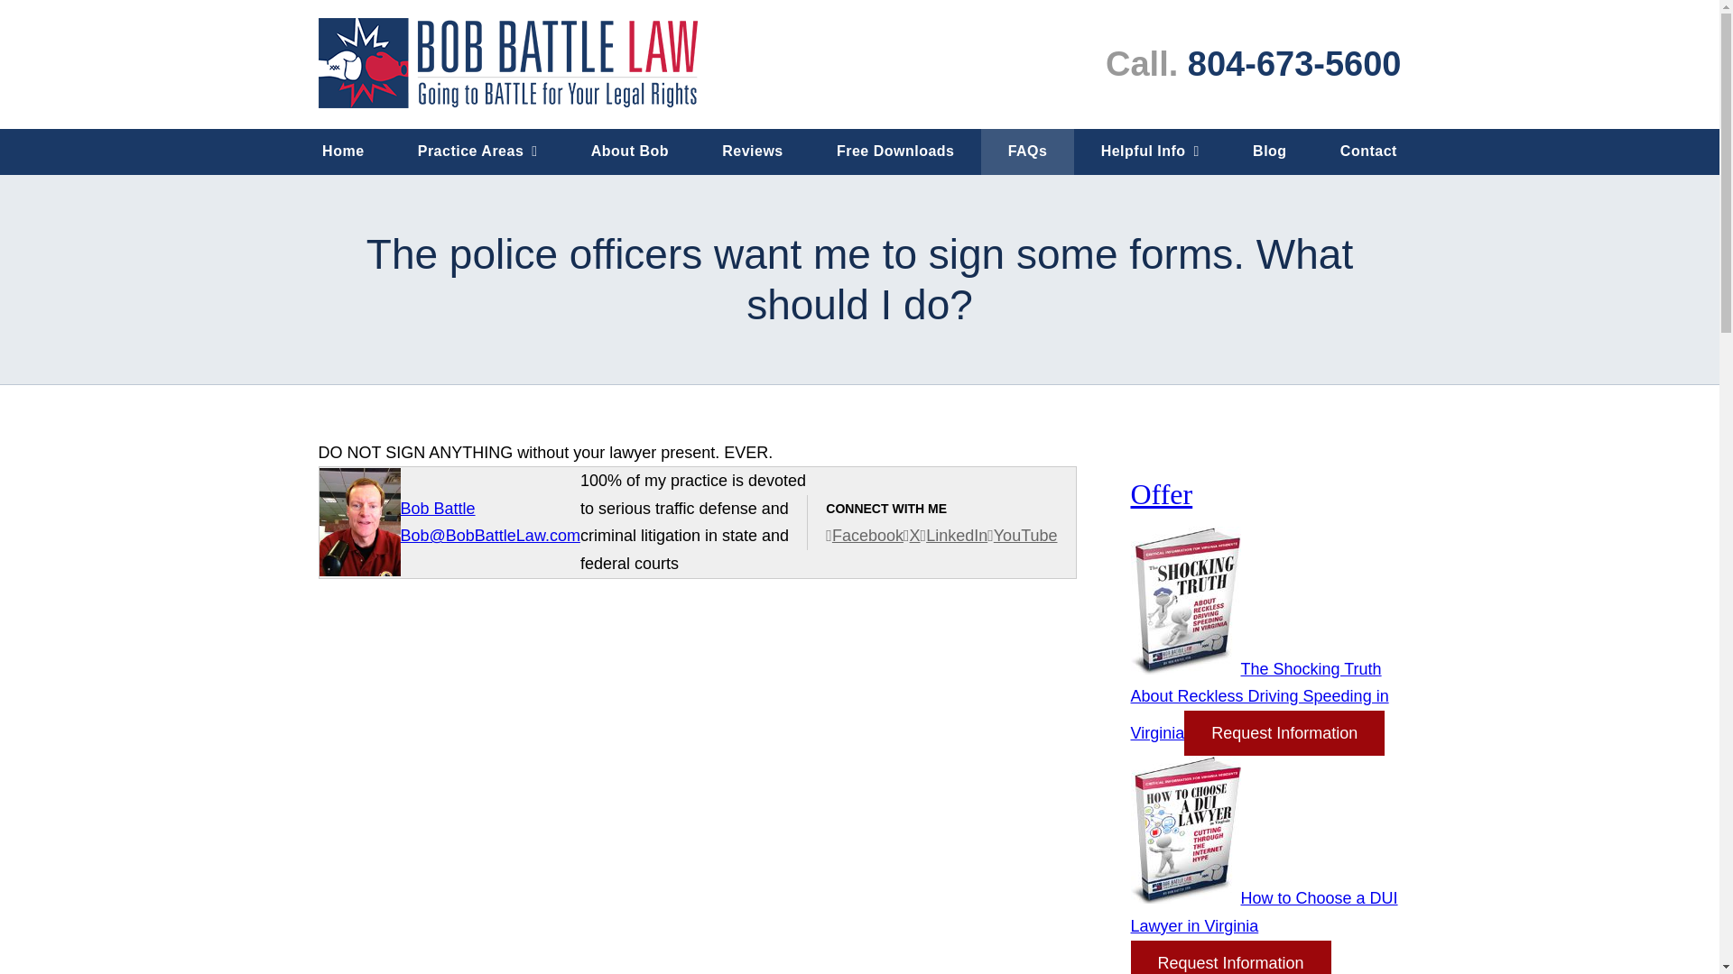  I want to click on Bob Battle, so click(437, 509).